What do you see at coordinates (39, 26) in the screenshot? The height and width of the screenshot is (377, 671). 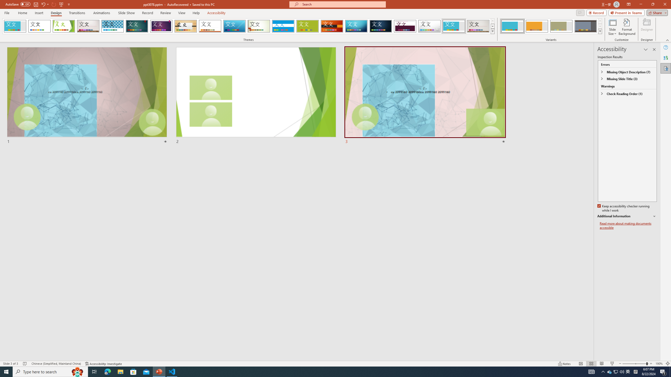 I see `Office Theme` at bounding box center [39, 26].